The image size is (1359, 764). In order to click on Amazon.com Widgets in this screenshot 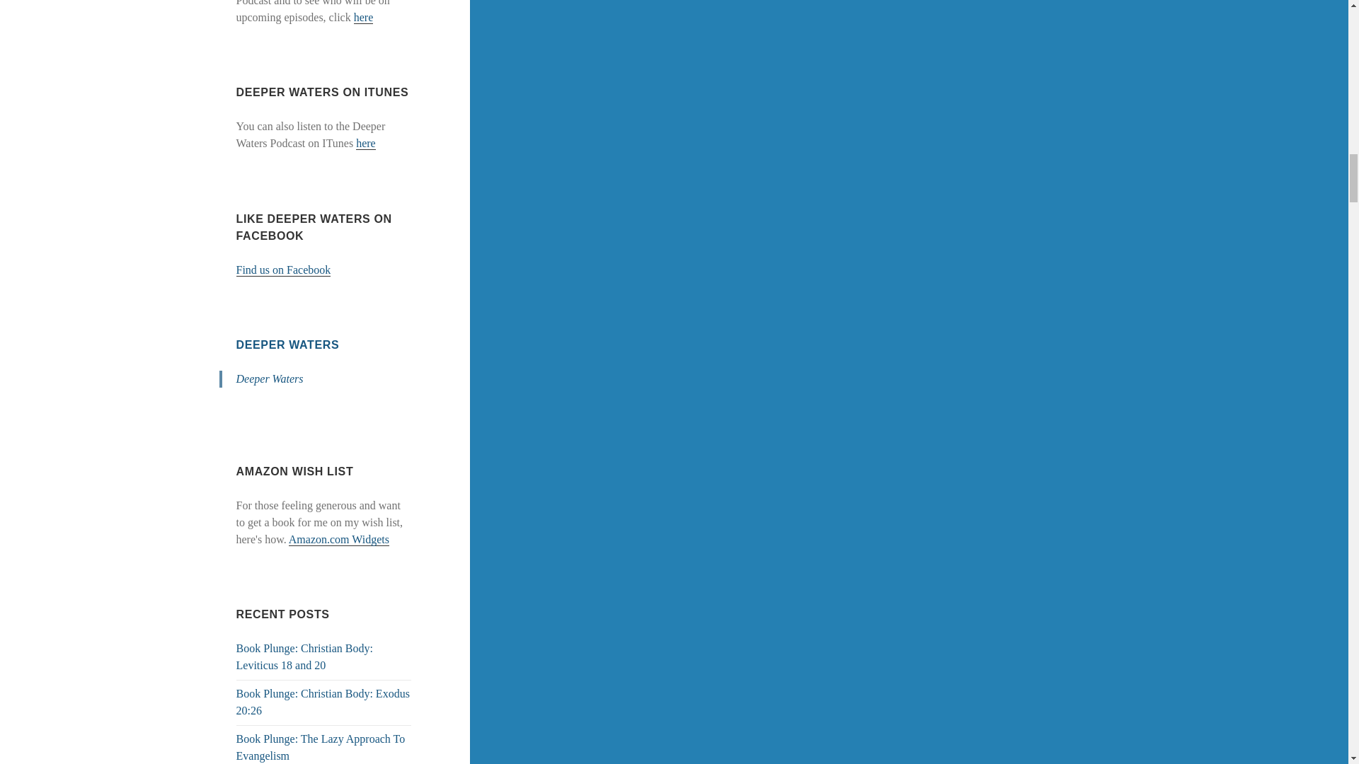, I will do `click(338, 539)`.